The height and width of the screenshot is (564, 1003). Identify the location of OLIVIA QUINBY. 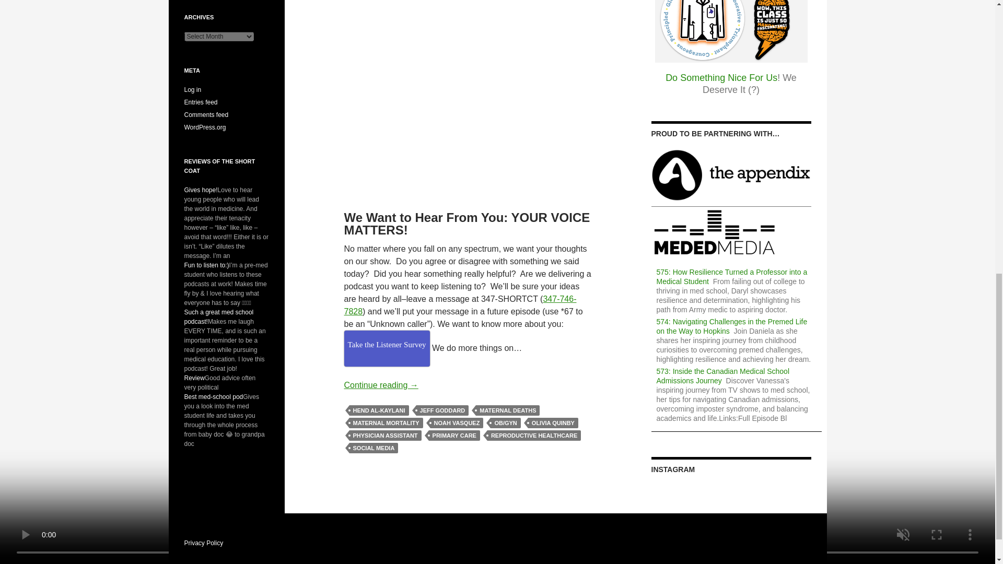
(553, 423).